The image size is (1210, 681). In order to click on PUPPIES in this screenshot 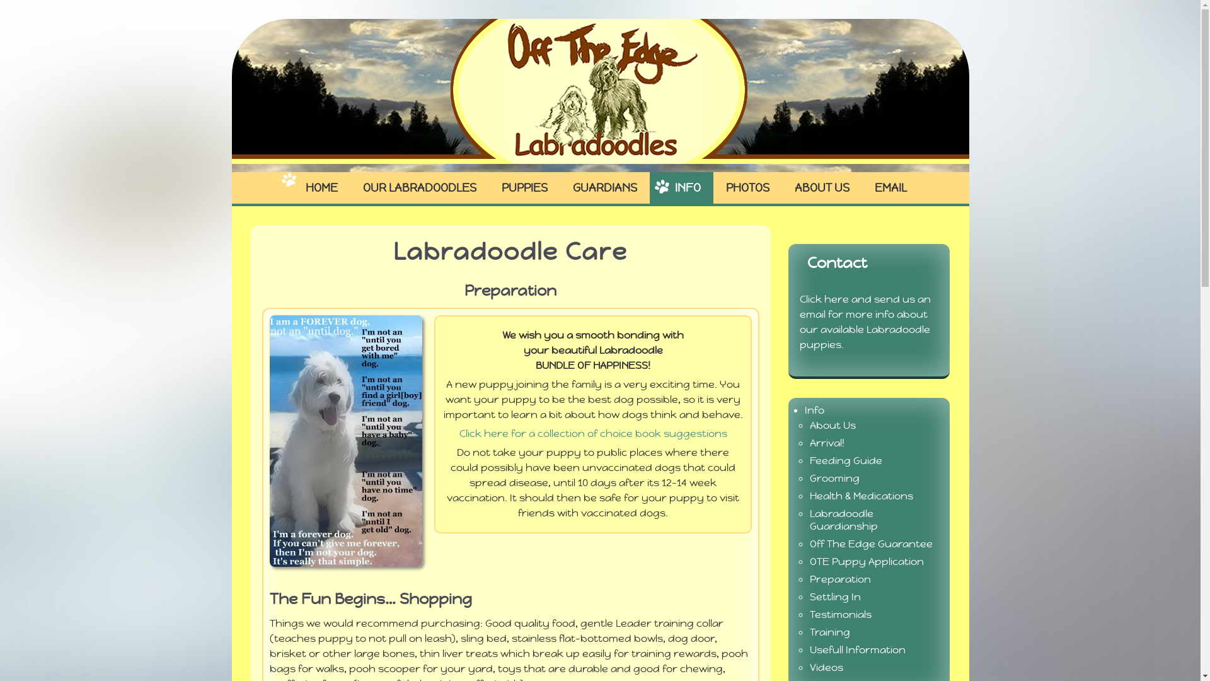, I will do `click(524, 188)`.